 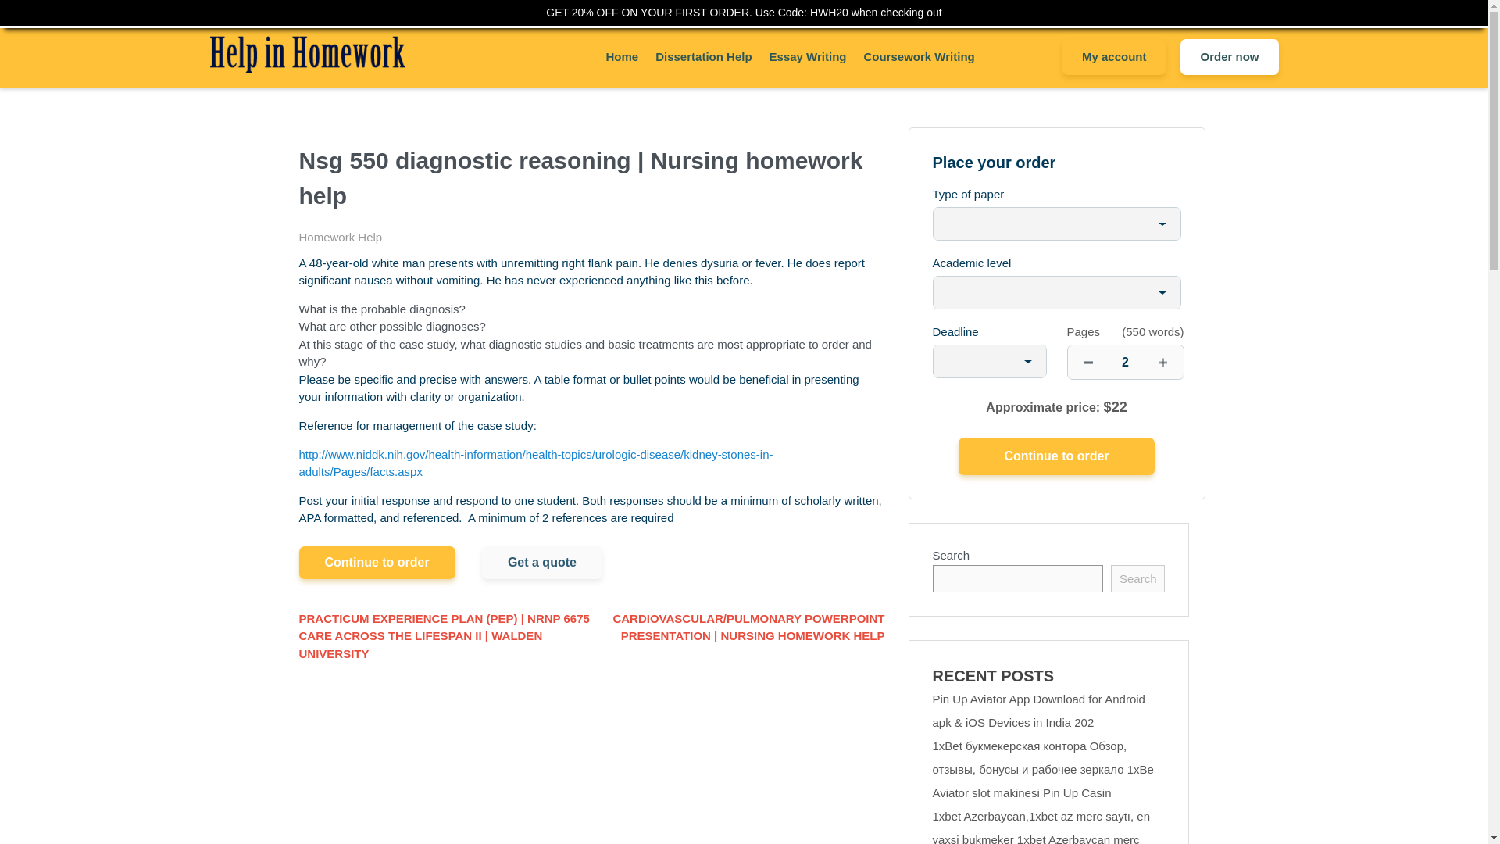 I want to click on 2, so click(x=1125, y=361).